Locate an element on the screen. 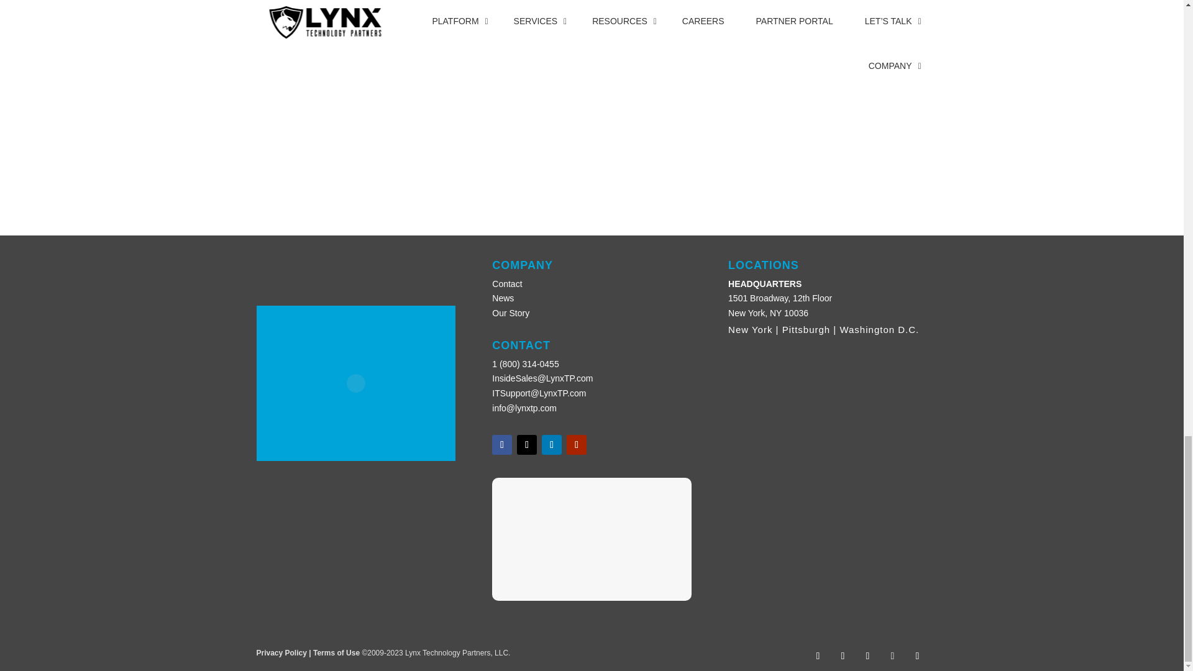 Image resolution: width=1193 pixels, height=671 pixels. Follow on RSS is located at coordinates (916, 656).